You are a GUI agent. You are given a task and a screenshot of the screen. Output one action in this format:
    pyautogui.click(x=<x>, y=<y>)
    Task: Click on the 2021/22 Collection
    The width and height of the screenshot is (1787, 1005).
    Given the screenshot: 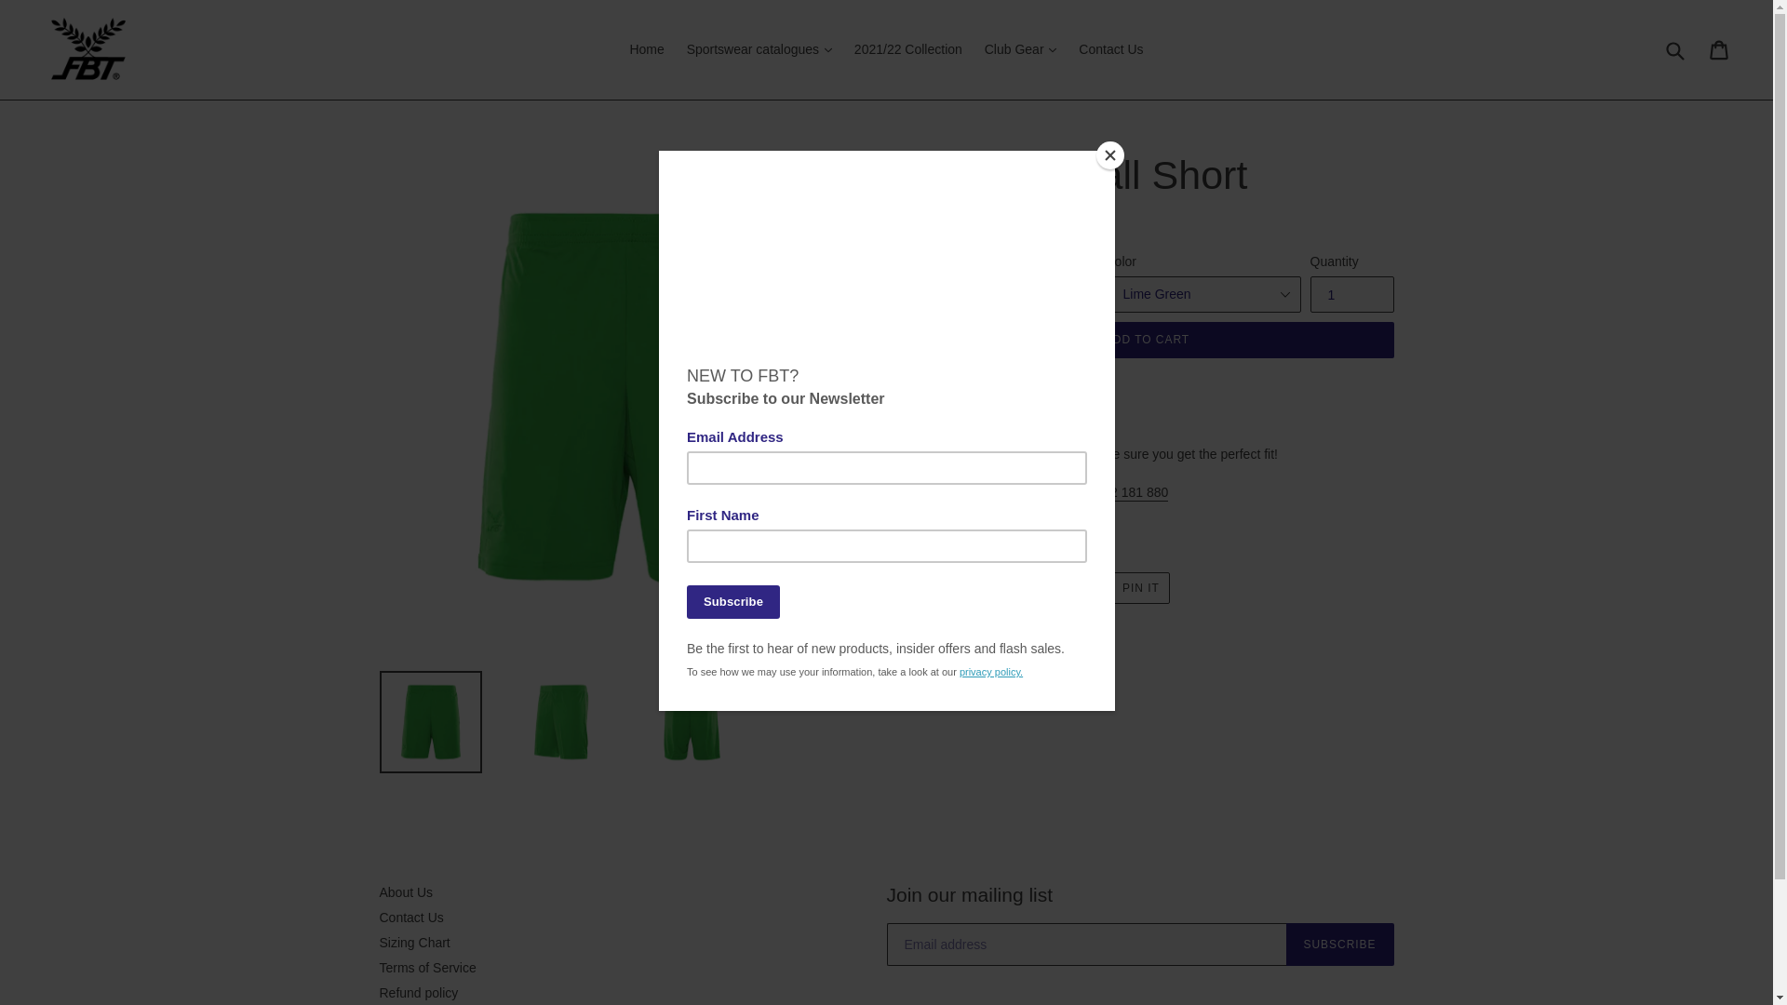 What is the action you would take?
    pyautogui.click(x=908, y=50)
    